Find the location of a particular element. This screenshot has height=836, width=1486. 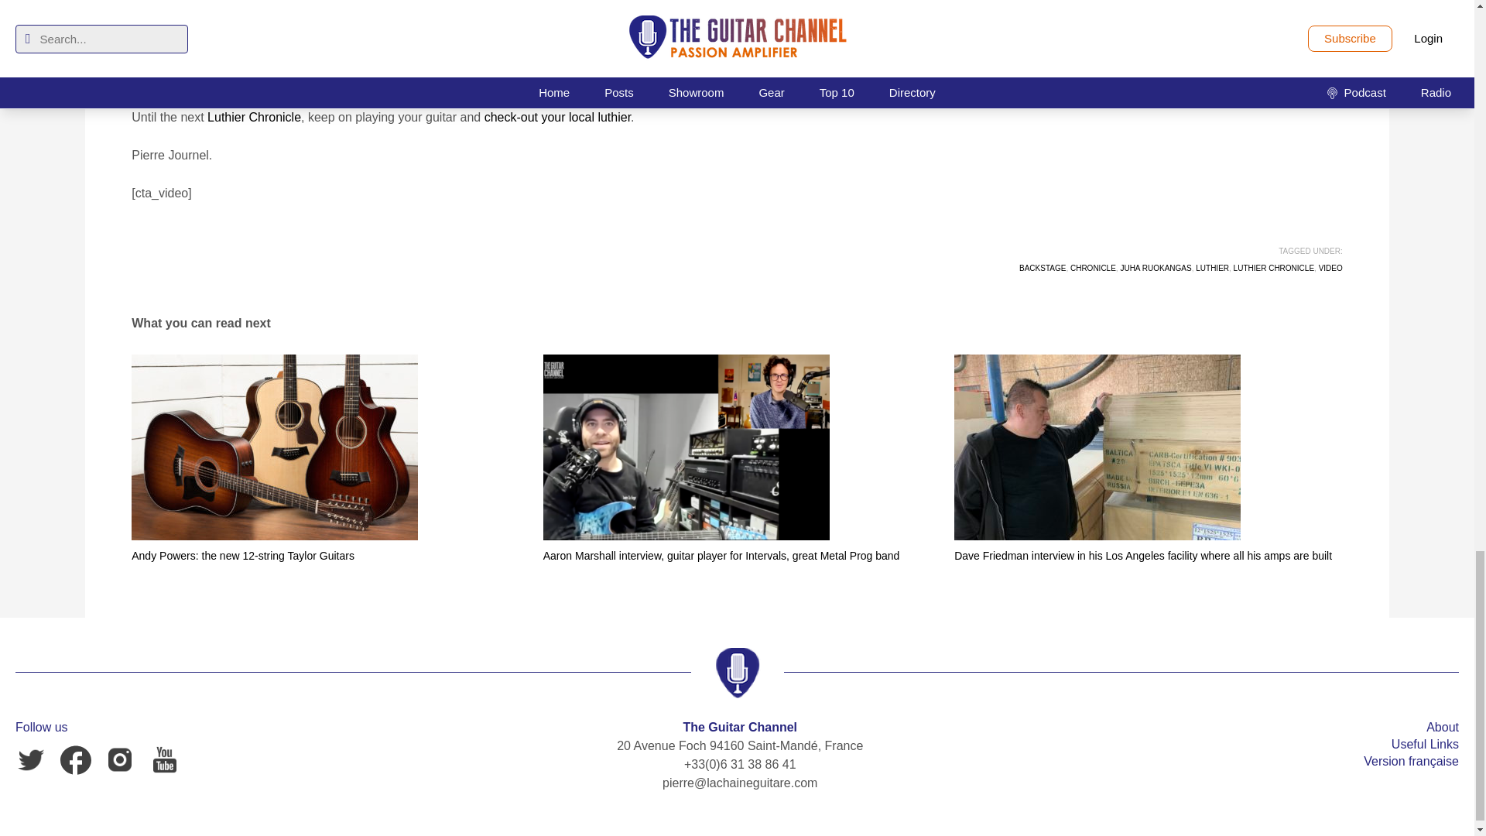

TaylorGuitars12string2016 is located at coordinates (274, 447).